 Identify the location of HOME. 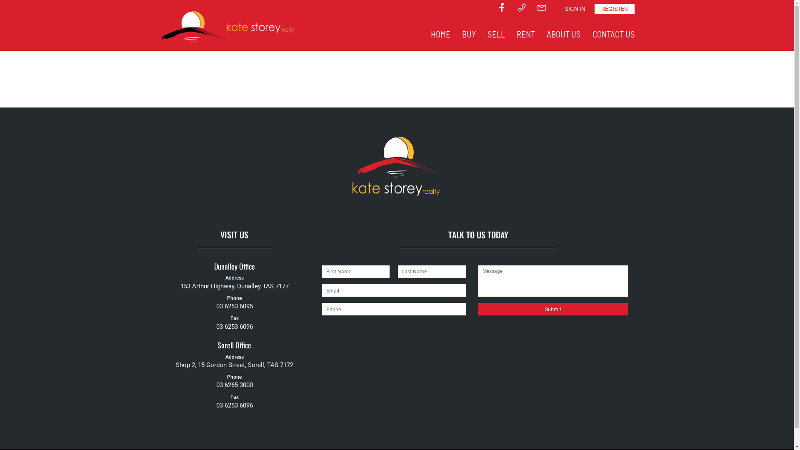
(441, 34).